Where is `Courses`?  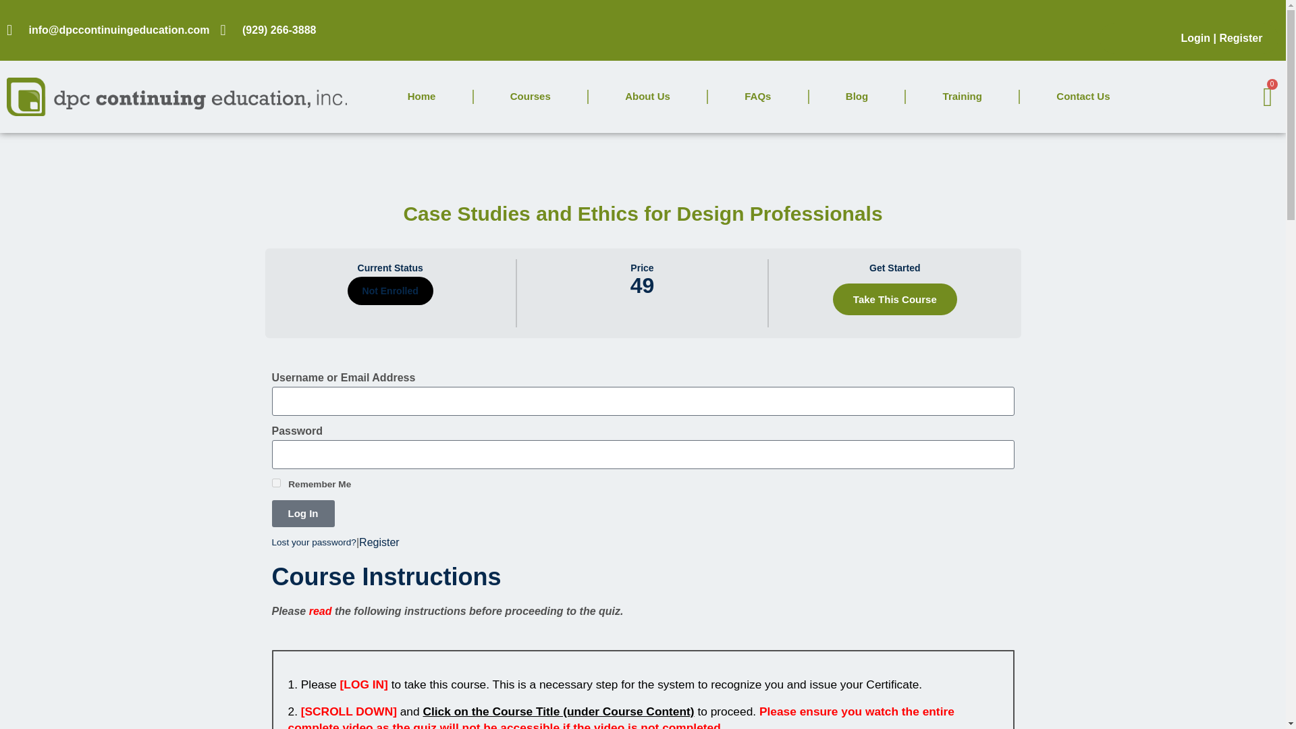
Courses is located at coordinates (531, 97).